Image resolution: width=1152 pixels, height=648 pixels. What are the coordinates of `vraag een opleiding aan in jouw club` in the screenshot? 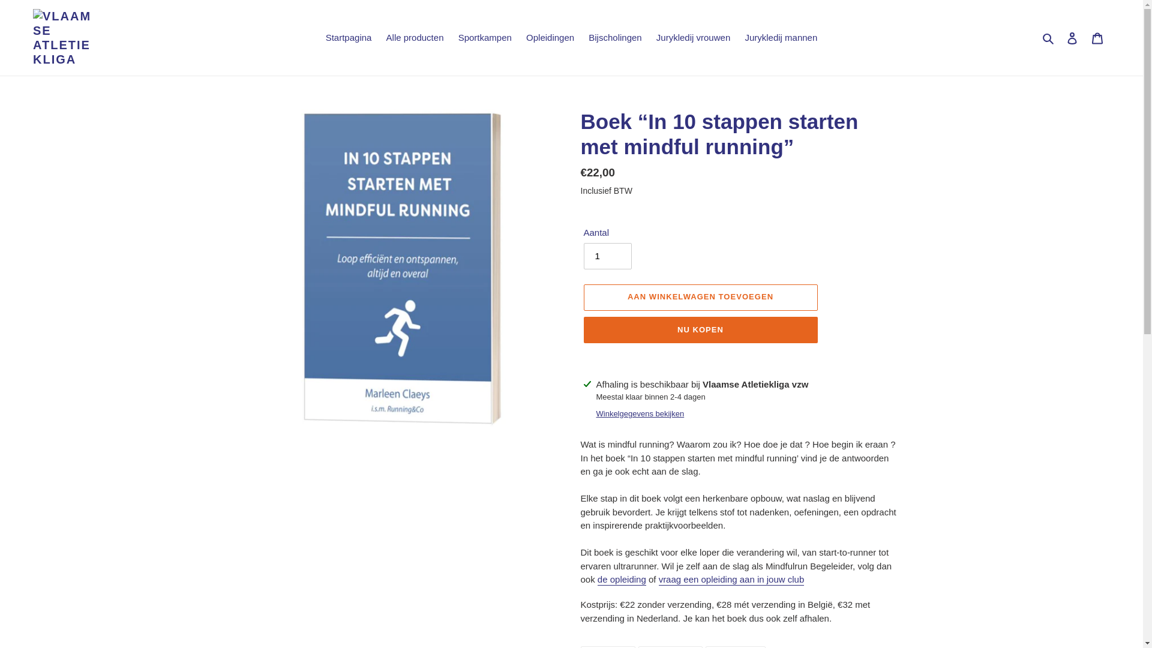 It's located at (732, 580).